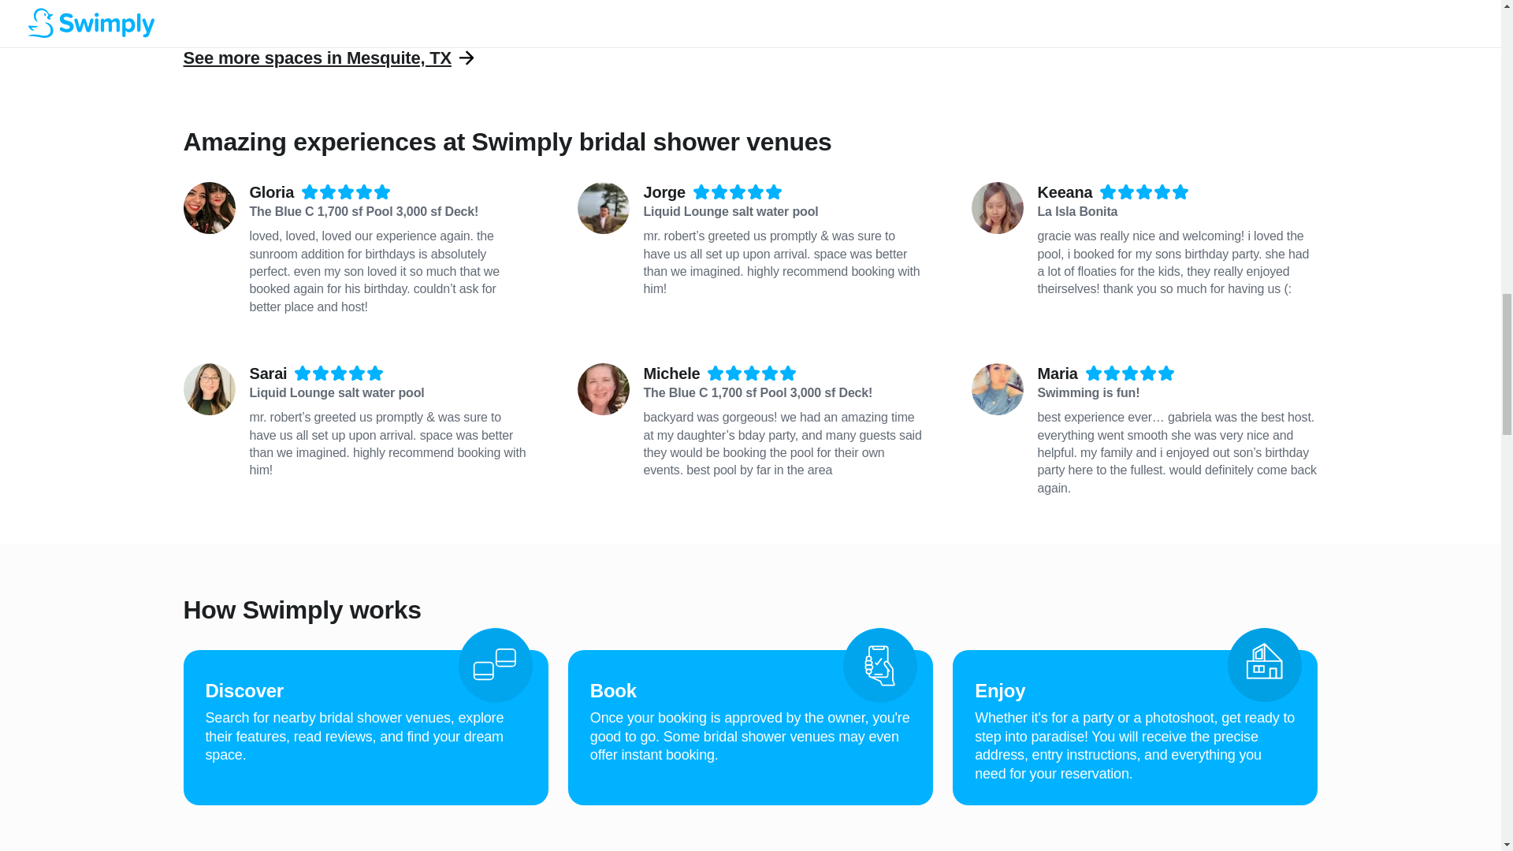 This screenshot has height=851, width=1513. What do you see at coordinates (317, 58) in the screenshot?
I see `See more spaces in Mesquite, TX` at bounding box center [317, 58].